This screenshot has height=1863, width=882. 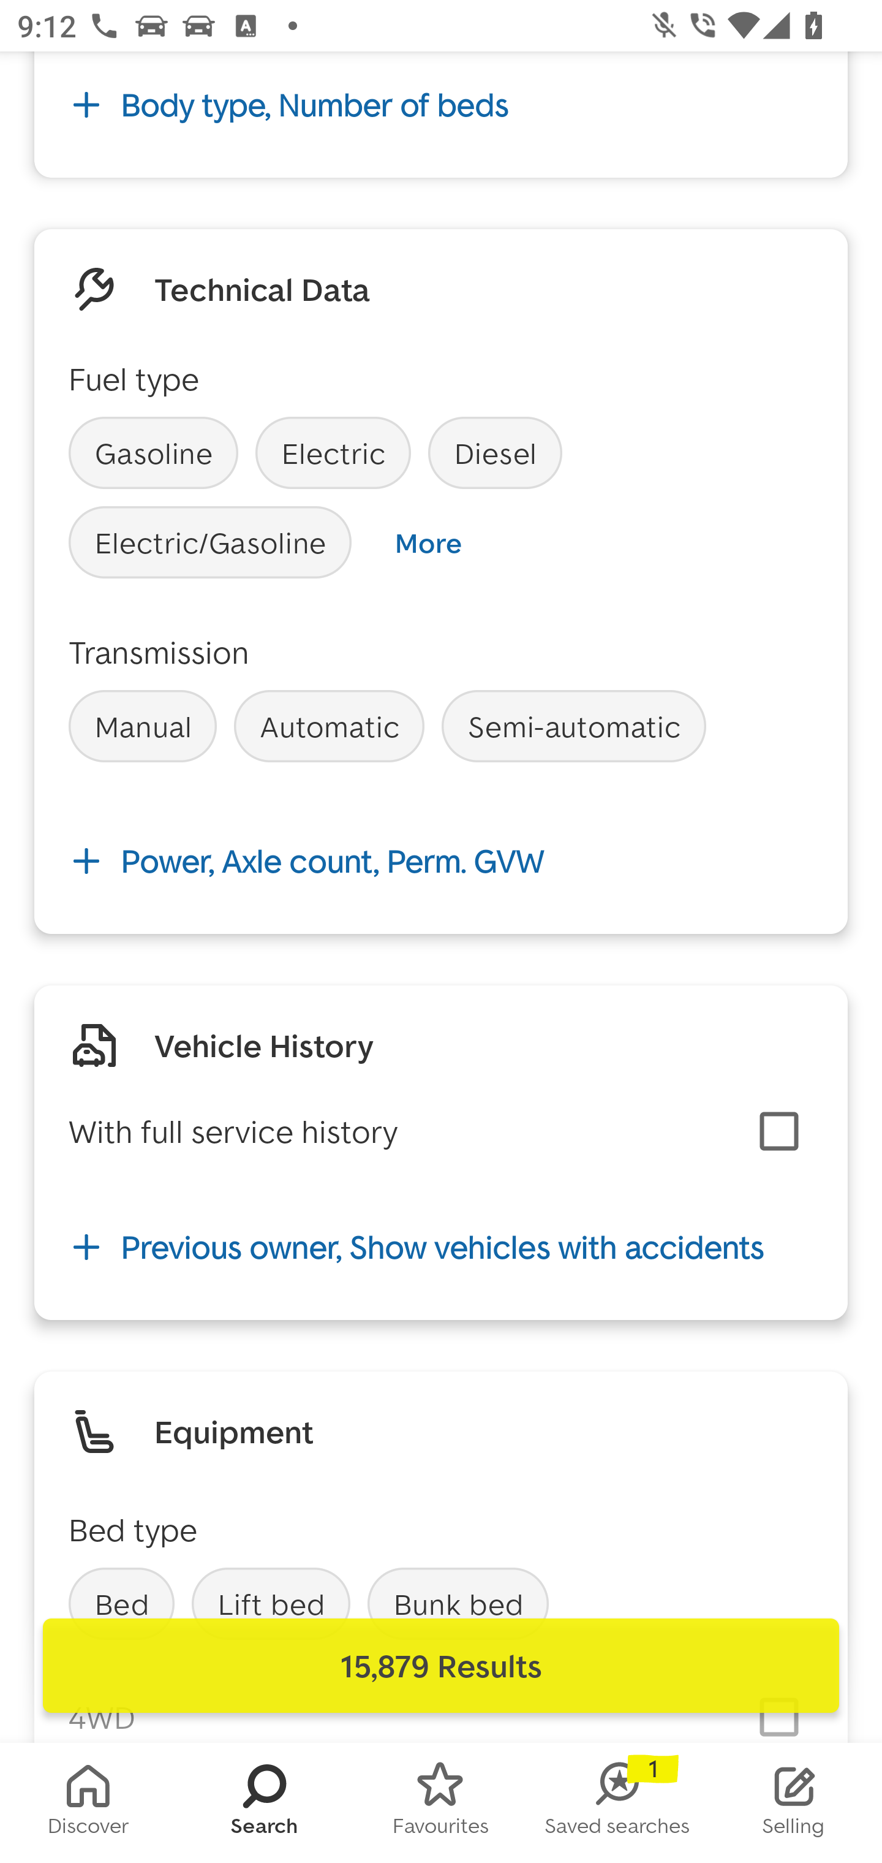 I want to click on Fuel type, so click(x=134, y=378).